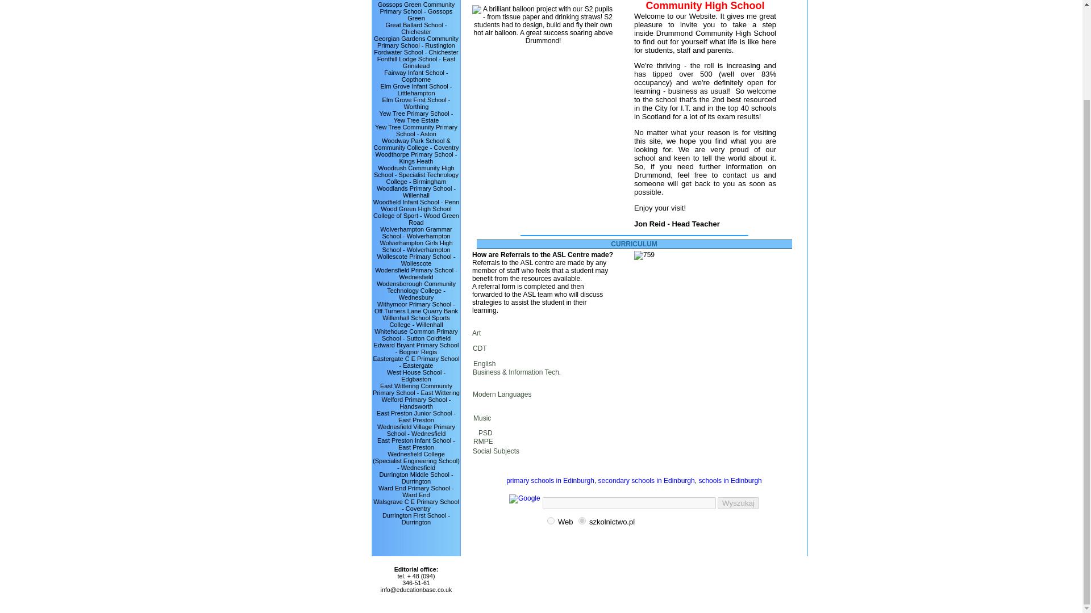 This screenshot has height=613, width=1091. What do you see at coordinates (550, 481) in the screenshot?
I see `primary schools in Edinburgh` at bounding box center [550, 481].